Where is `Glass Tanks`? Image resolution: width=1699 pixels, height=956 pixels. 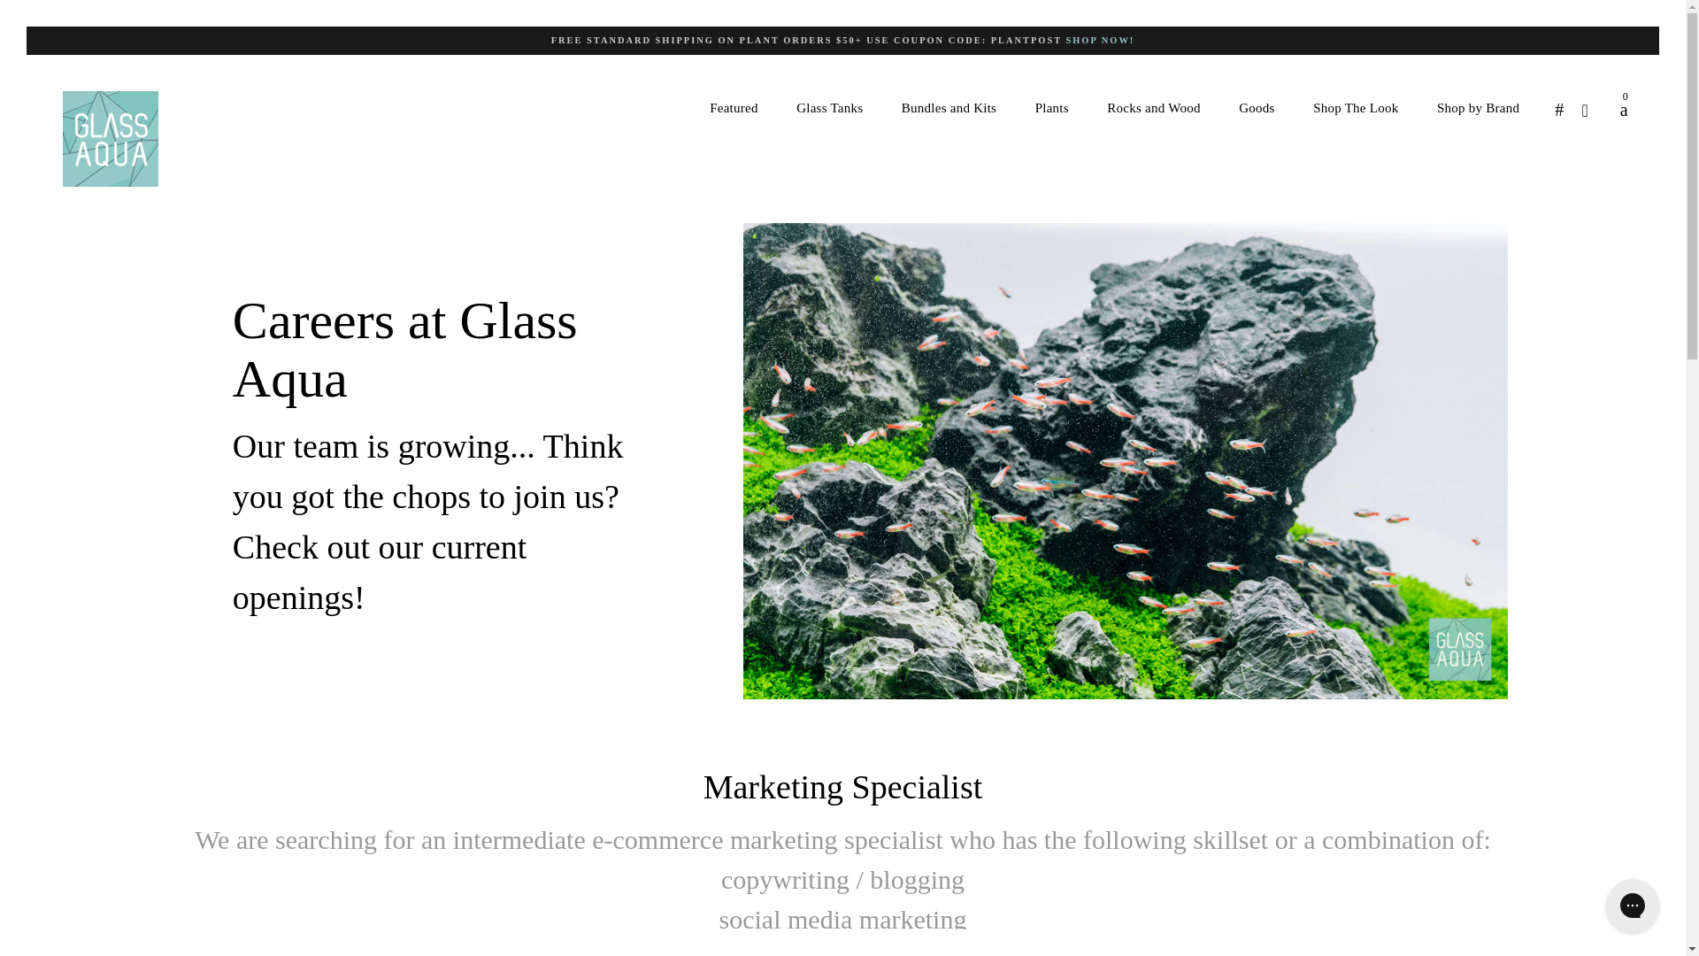
Glass Tanks is located at coordinates (828, 108).